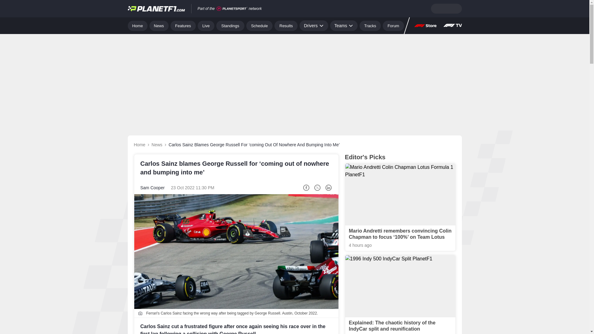 The width and height of the screenshot is (594, 334). What do you see at coordinates (206, 25) in the screenshot?
I see `Live` at bounding box center [206, 25].